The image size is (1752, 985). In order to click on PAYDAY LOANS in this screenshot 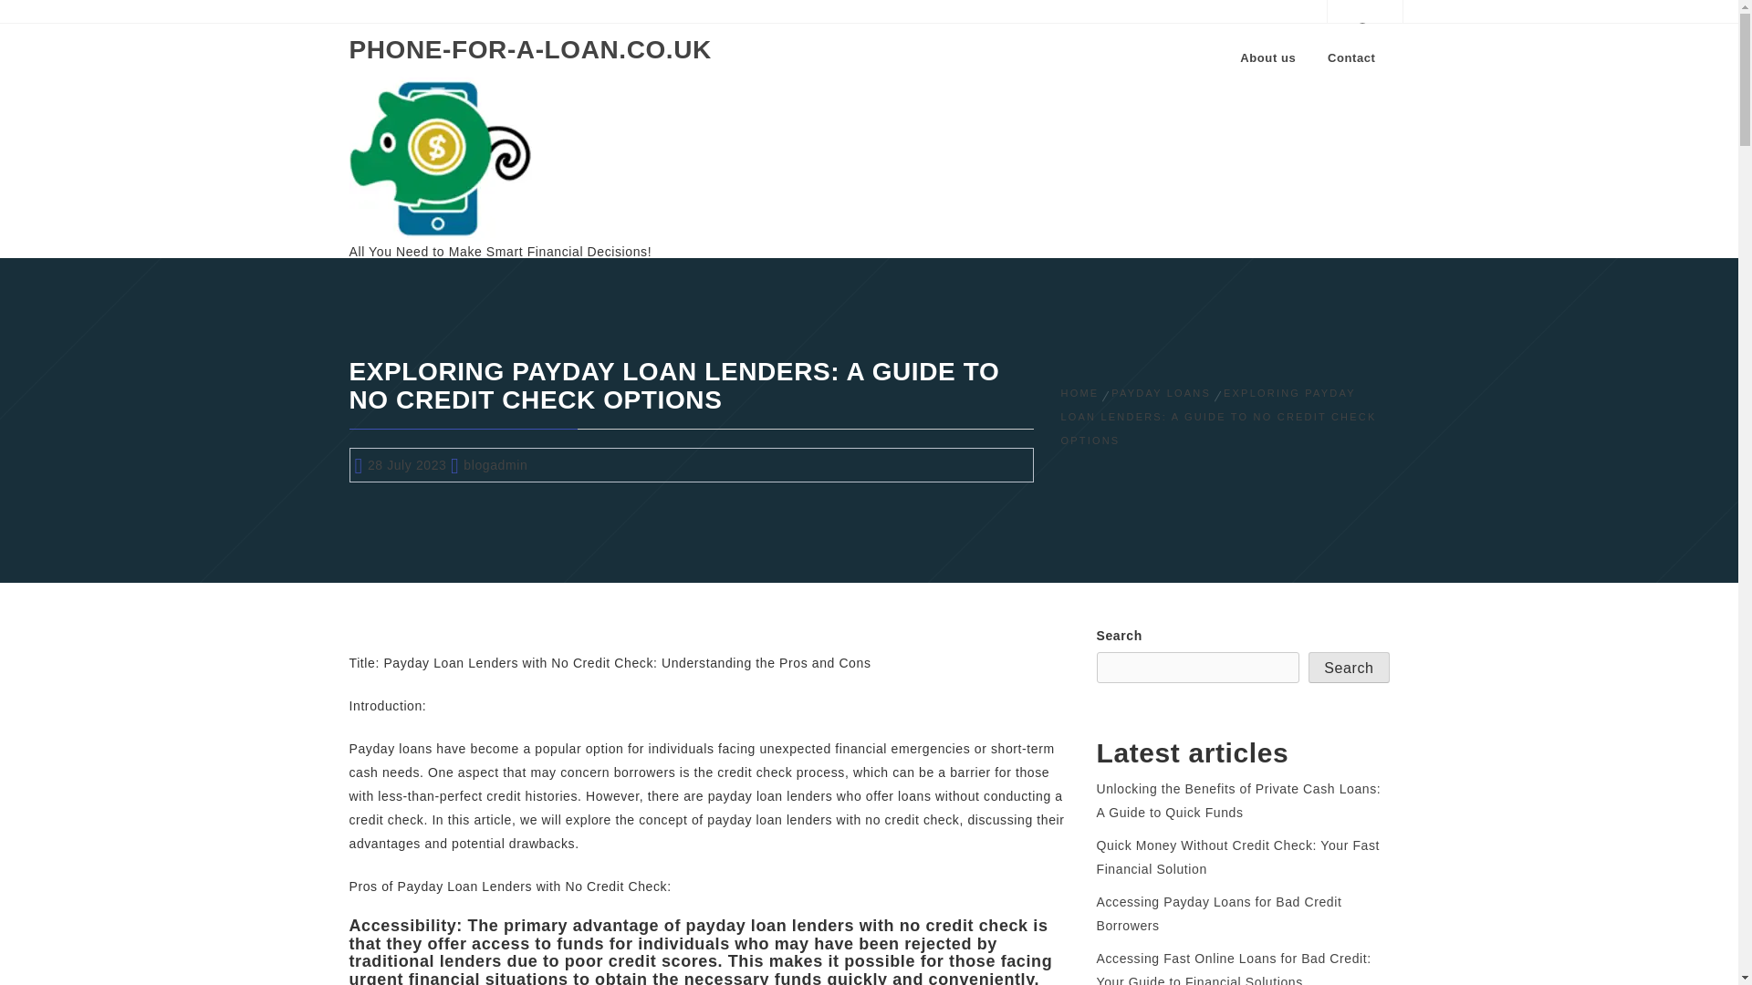, I will do `click(1161, 393)`.